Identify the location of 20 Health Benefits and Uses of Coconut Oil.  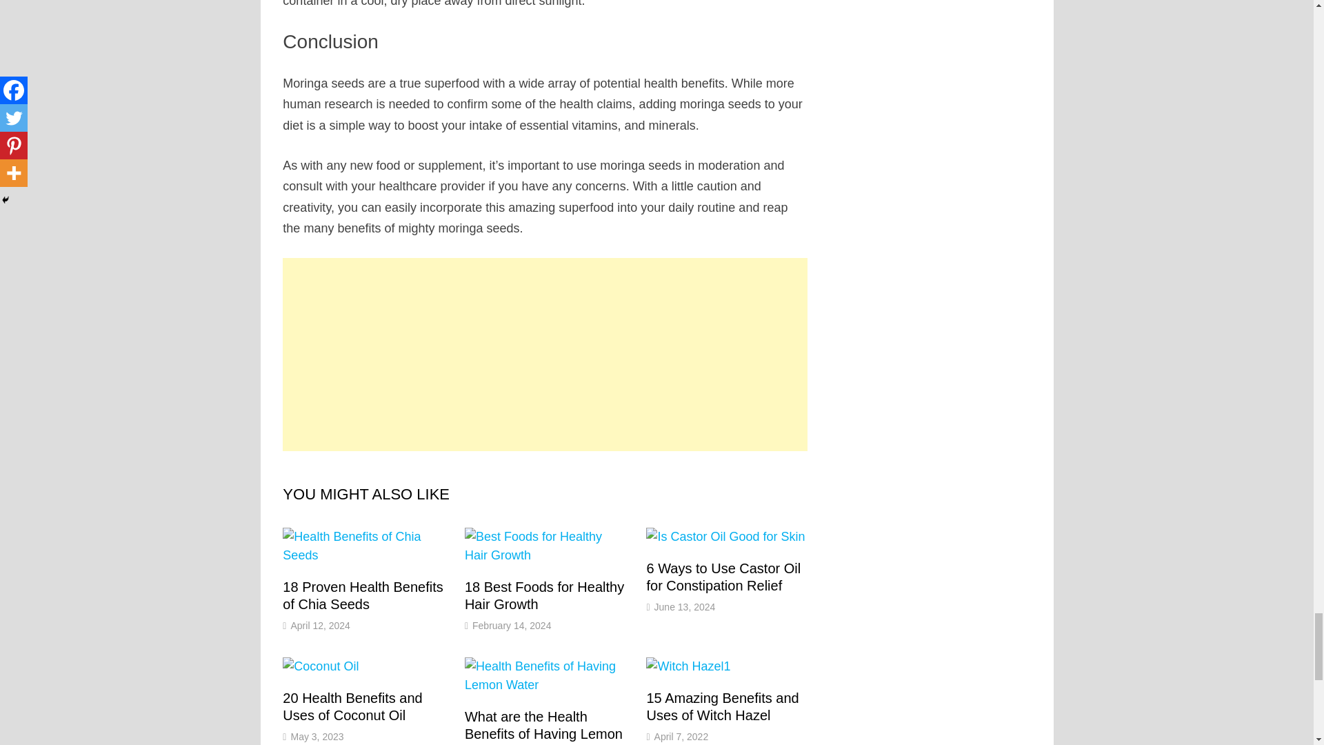
(352, 706).